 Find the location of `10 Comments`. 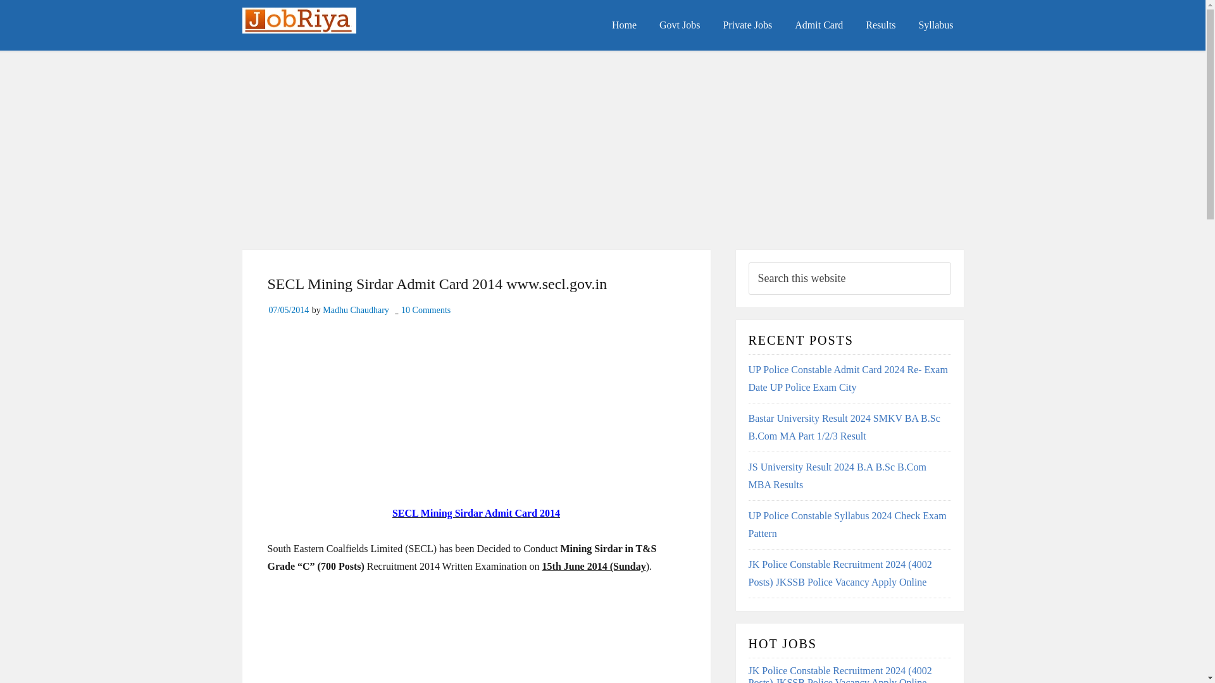

10 Comments is located at coordinates (425, 310).